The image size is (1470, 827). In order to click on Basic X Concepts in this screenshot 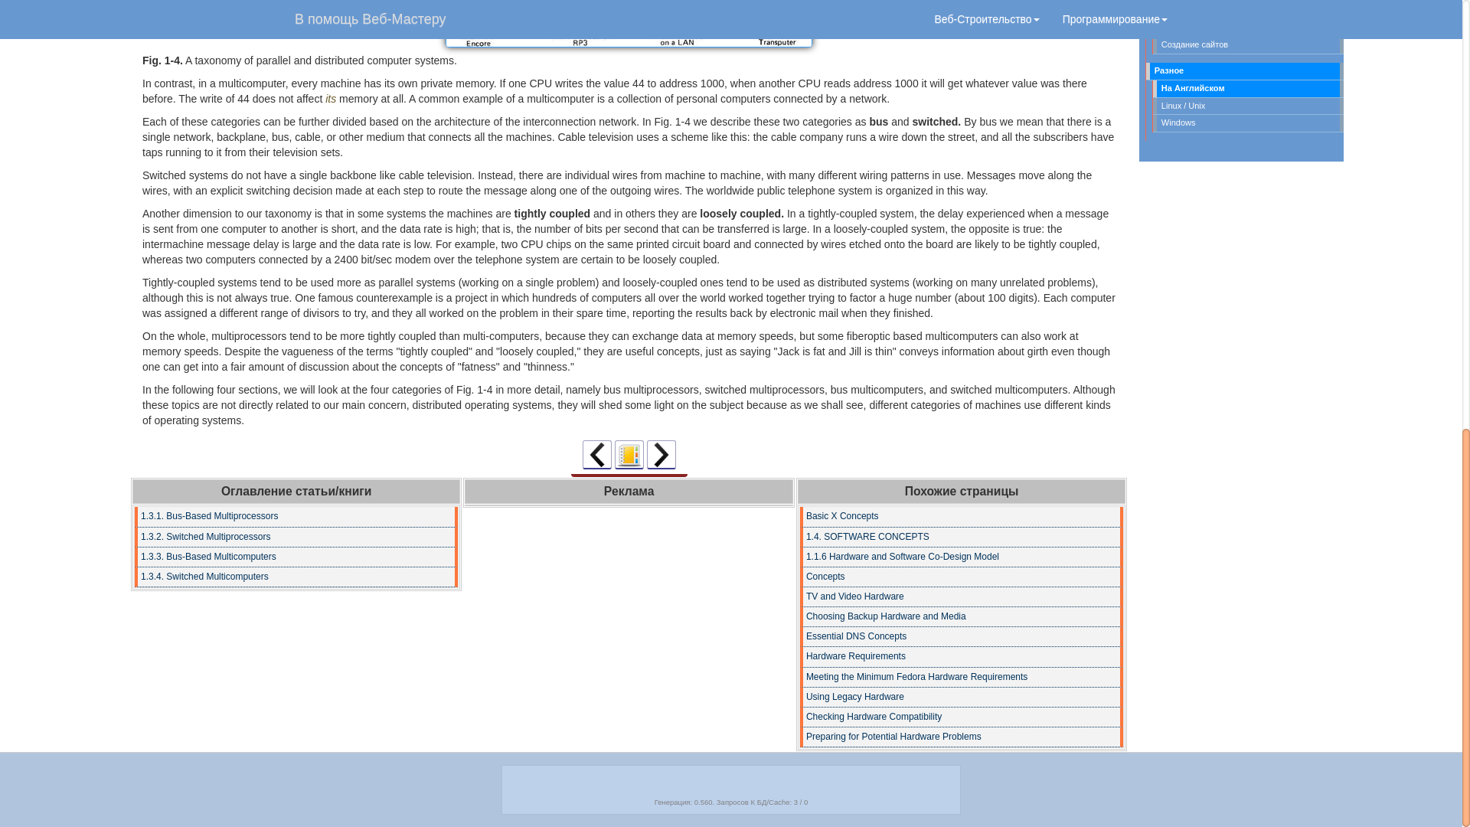, I will do `click(961, 516)`.